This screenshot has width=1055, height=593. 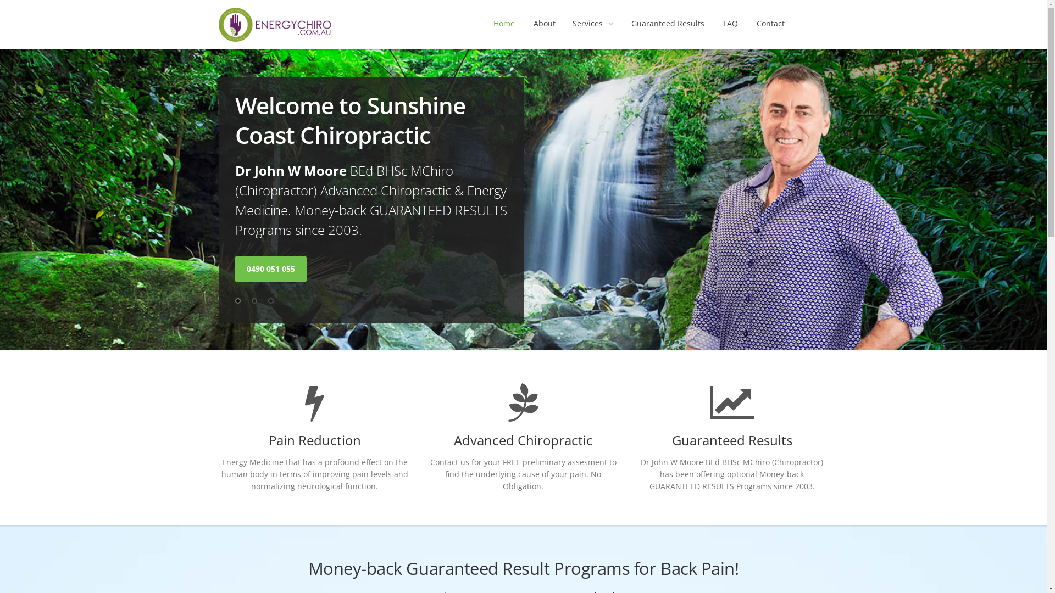 What do you see at coordinates (593, 25) in the screenshot?
I see `Services` at bounding box center [593, 25].